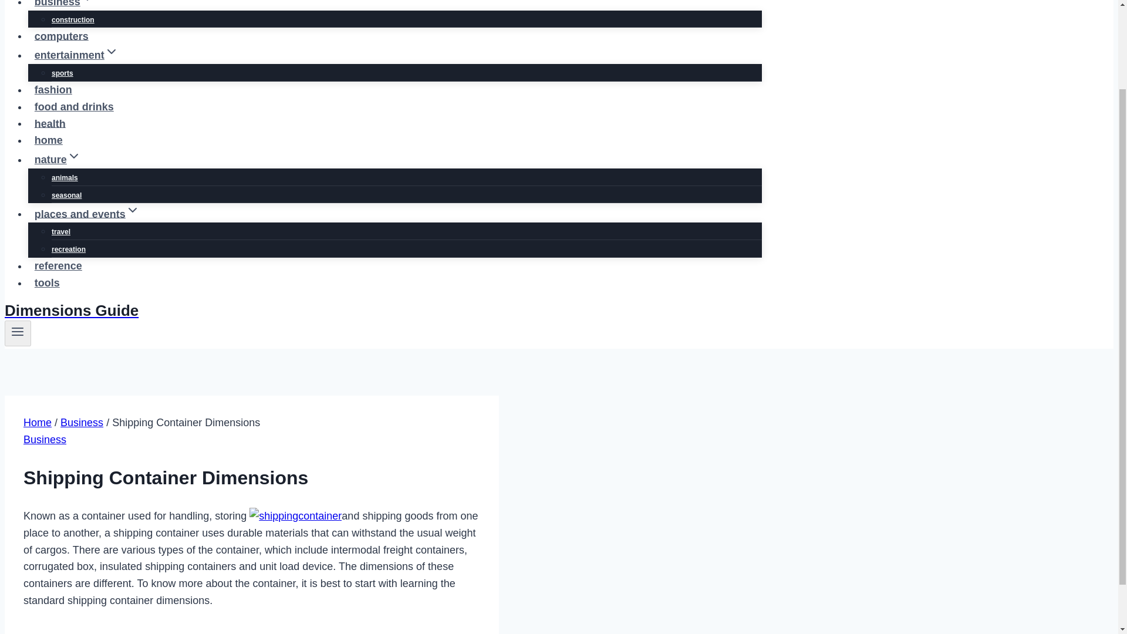  Describe the element at coordinates (383, 311) in the screenshot. I see `Dimensions Guide` at that location.